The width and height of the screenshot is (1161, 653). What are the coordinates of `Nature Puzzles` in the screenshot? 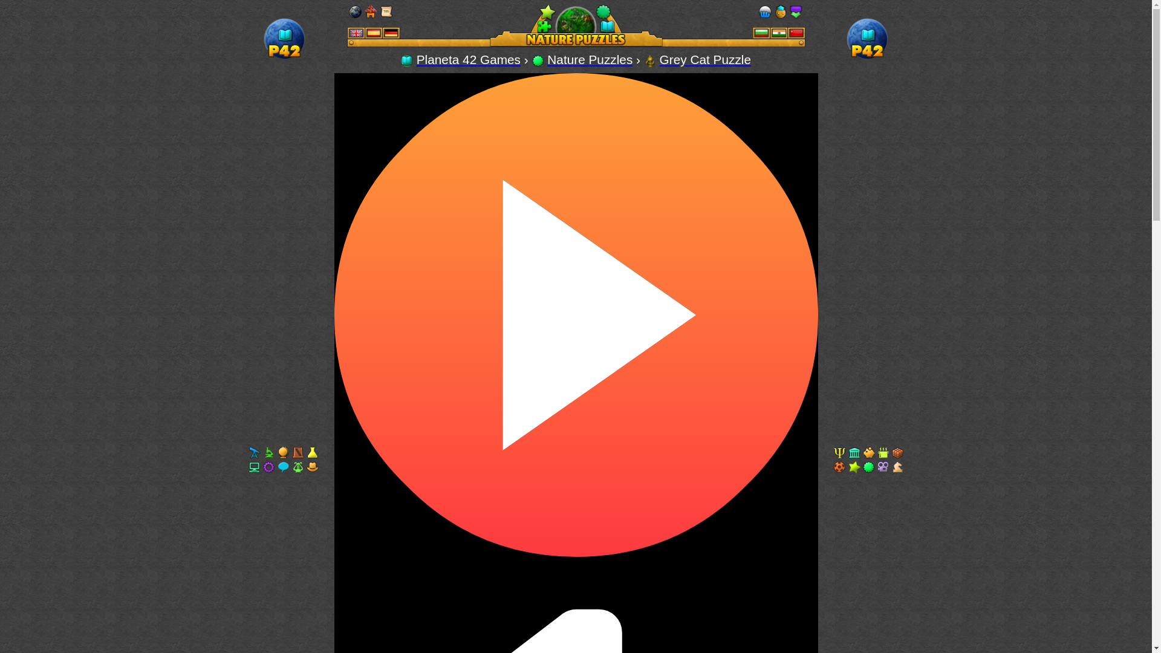 It's located at (590, 59).